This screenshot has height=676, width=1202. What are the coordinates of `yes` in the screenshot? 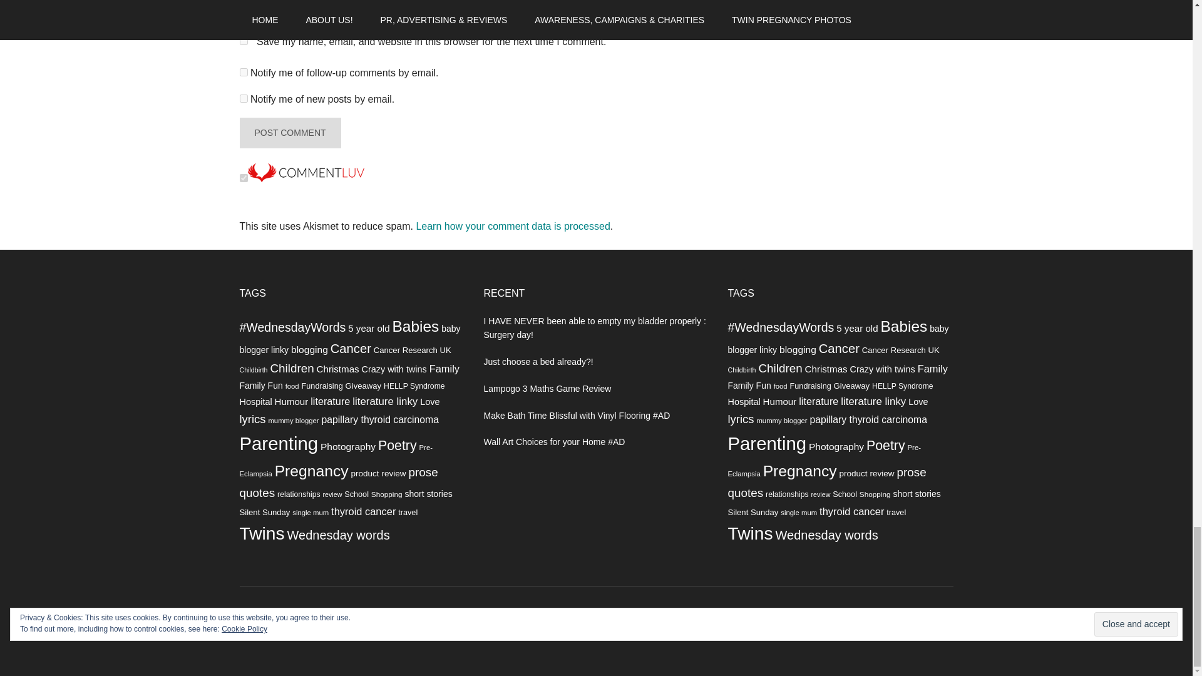 It's located at (243, 41).